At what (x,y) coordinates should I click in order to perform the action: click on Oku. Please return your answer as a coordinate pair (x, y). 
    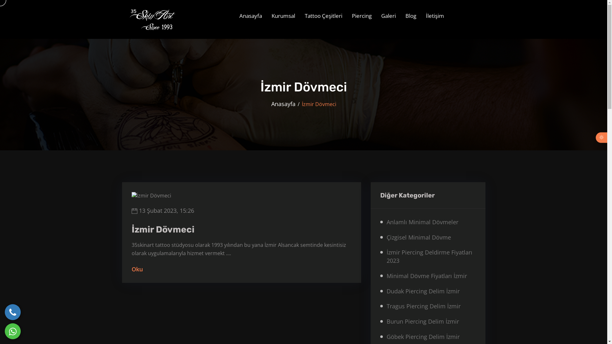
    Looking at the image, I should click on (137, 269).